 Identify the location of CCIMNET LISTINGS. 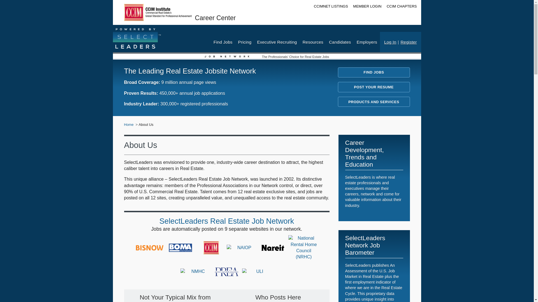
(331, 6).